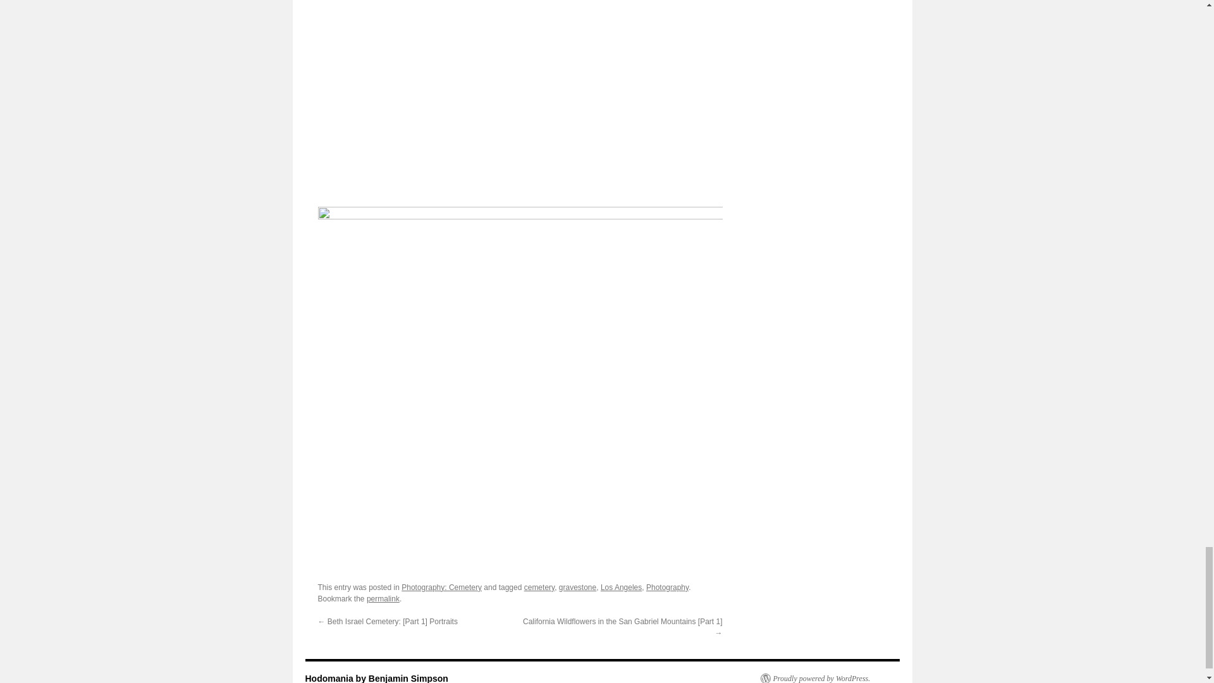 This screenshot has height=683, width=1214. I want to click on cemetery, so click(539, 588).